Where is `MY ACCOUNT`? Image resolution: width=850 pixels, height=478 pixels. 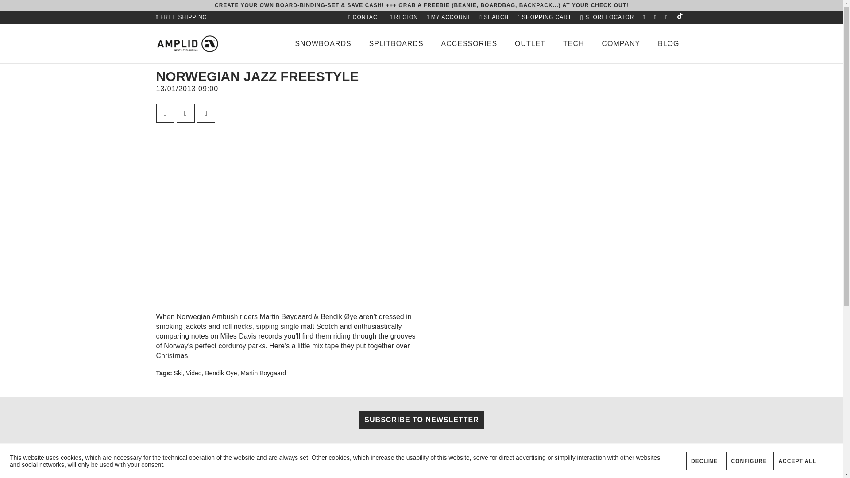
MY ACCOUNT is located at coordinates (449, 17).